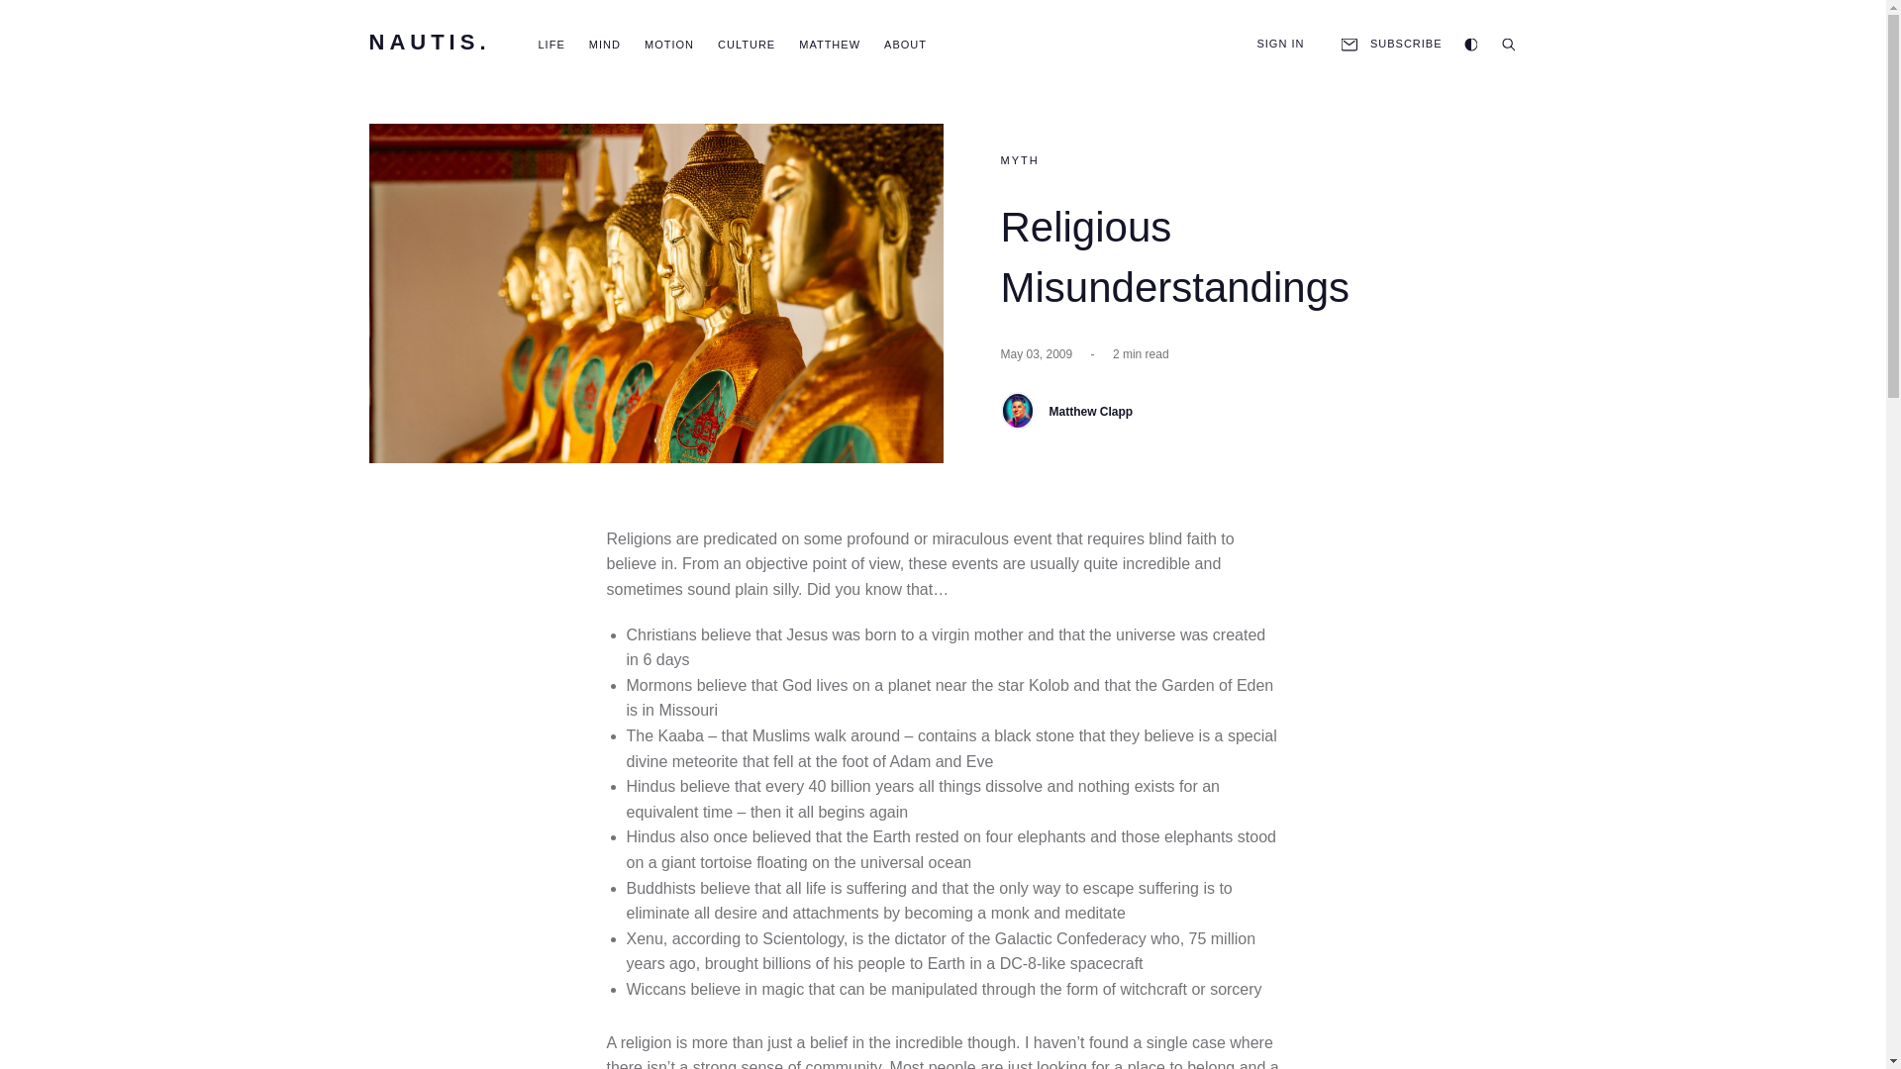  I want to click on ABOUT, so click(905, 44).